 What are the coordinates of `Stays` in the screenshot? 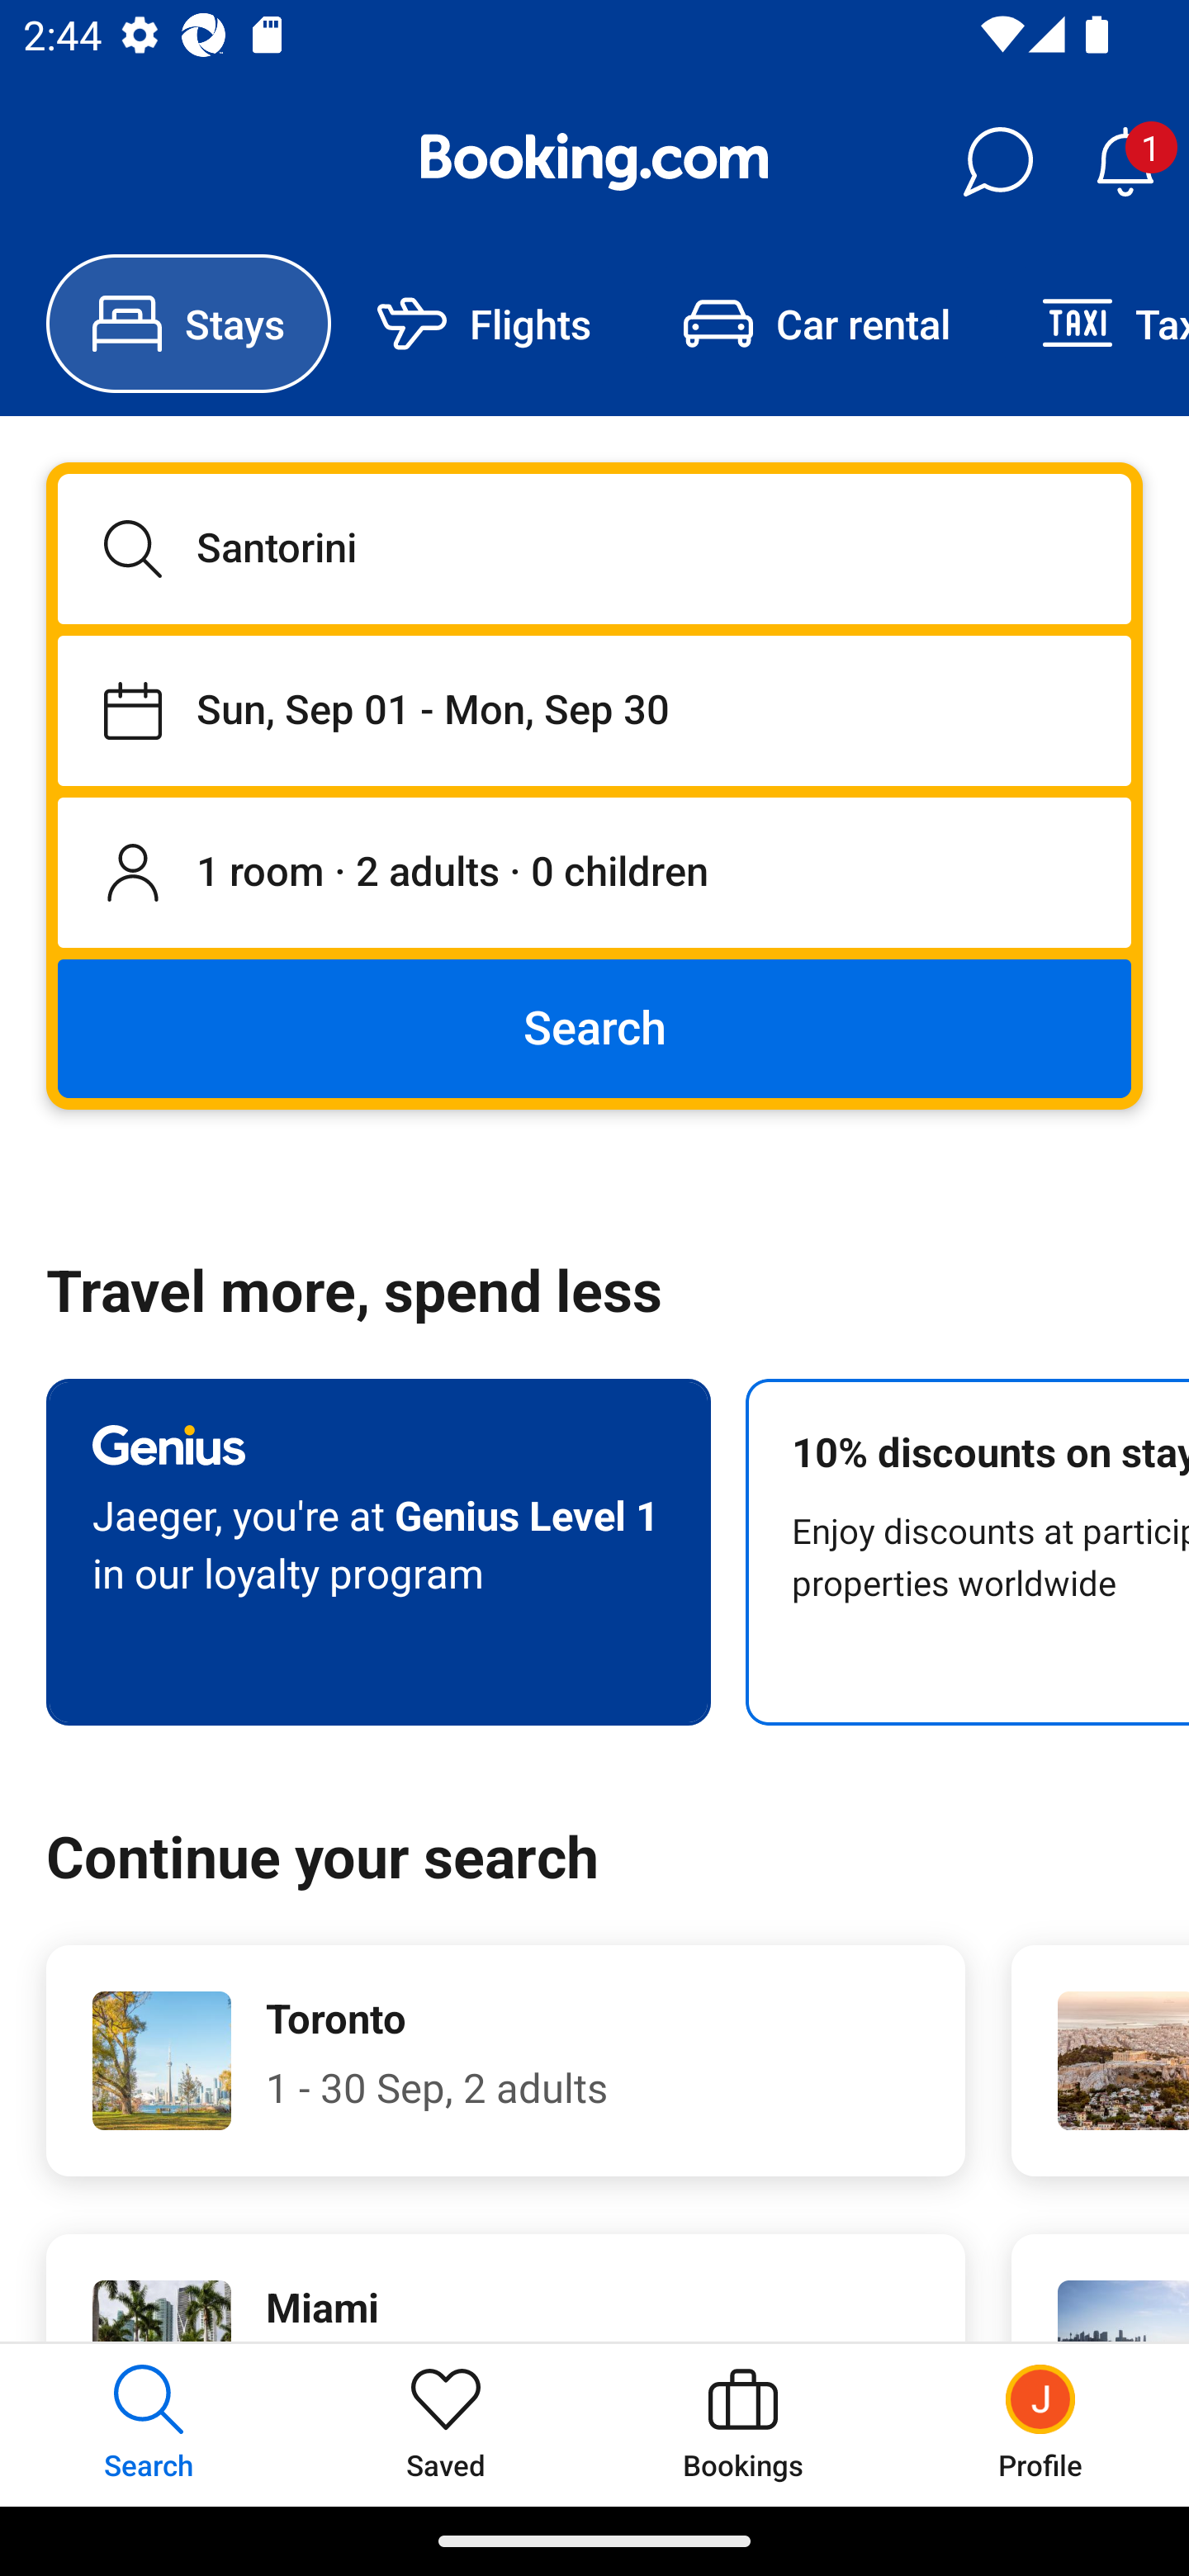 It's located at (188, 324).